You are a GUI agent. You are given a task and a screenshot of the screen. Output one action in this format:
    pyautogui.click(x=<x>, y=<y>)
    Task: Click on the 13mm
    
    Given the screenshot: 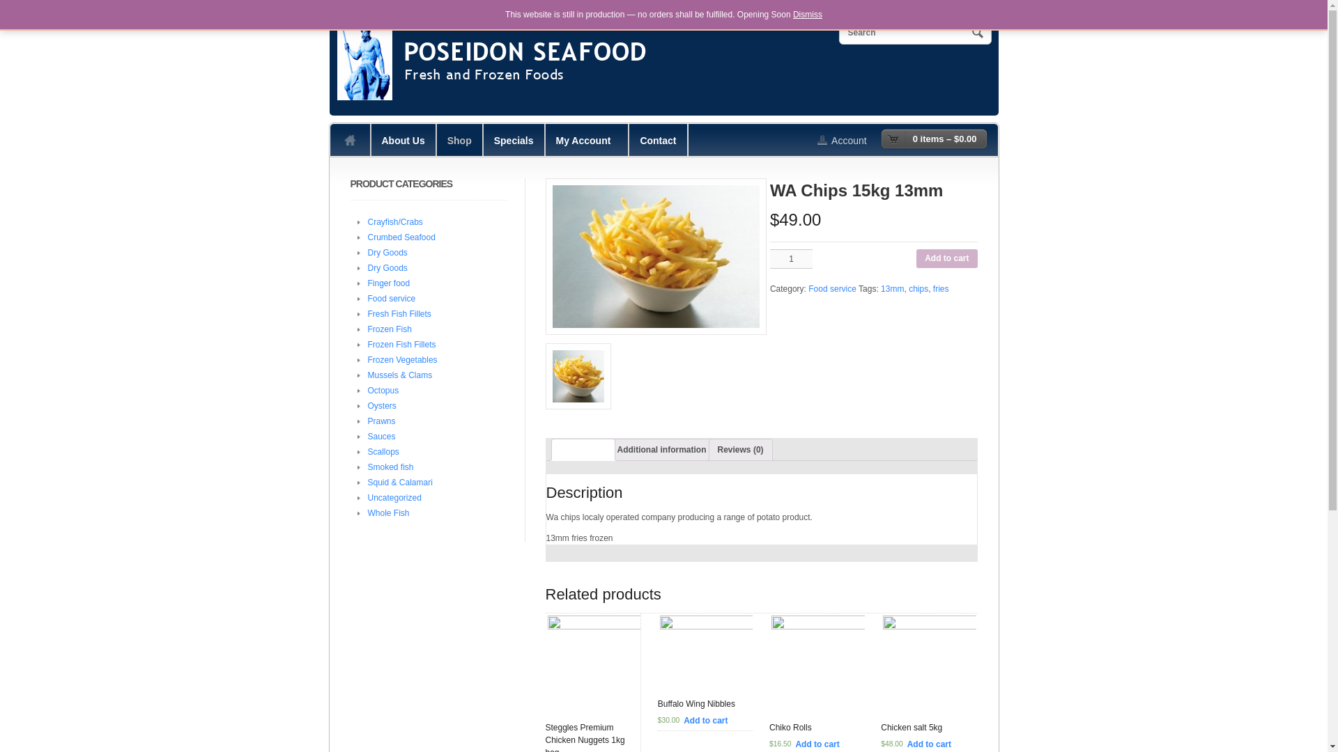 What is the action you would take?
    pyautogui.click(x=892, y=289)
    